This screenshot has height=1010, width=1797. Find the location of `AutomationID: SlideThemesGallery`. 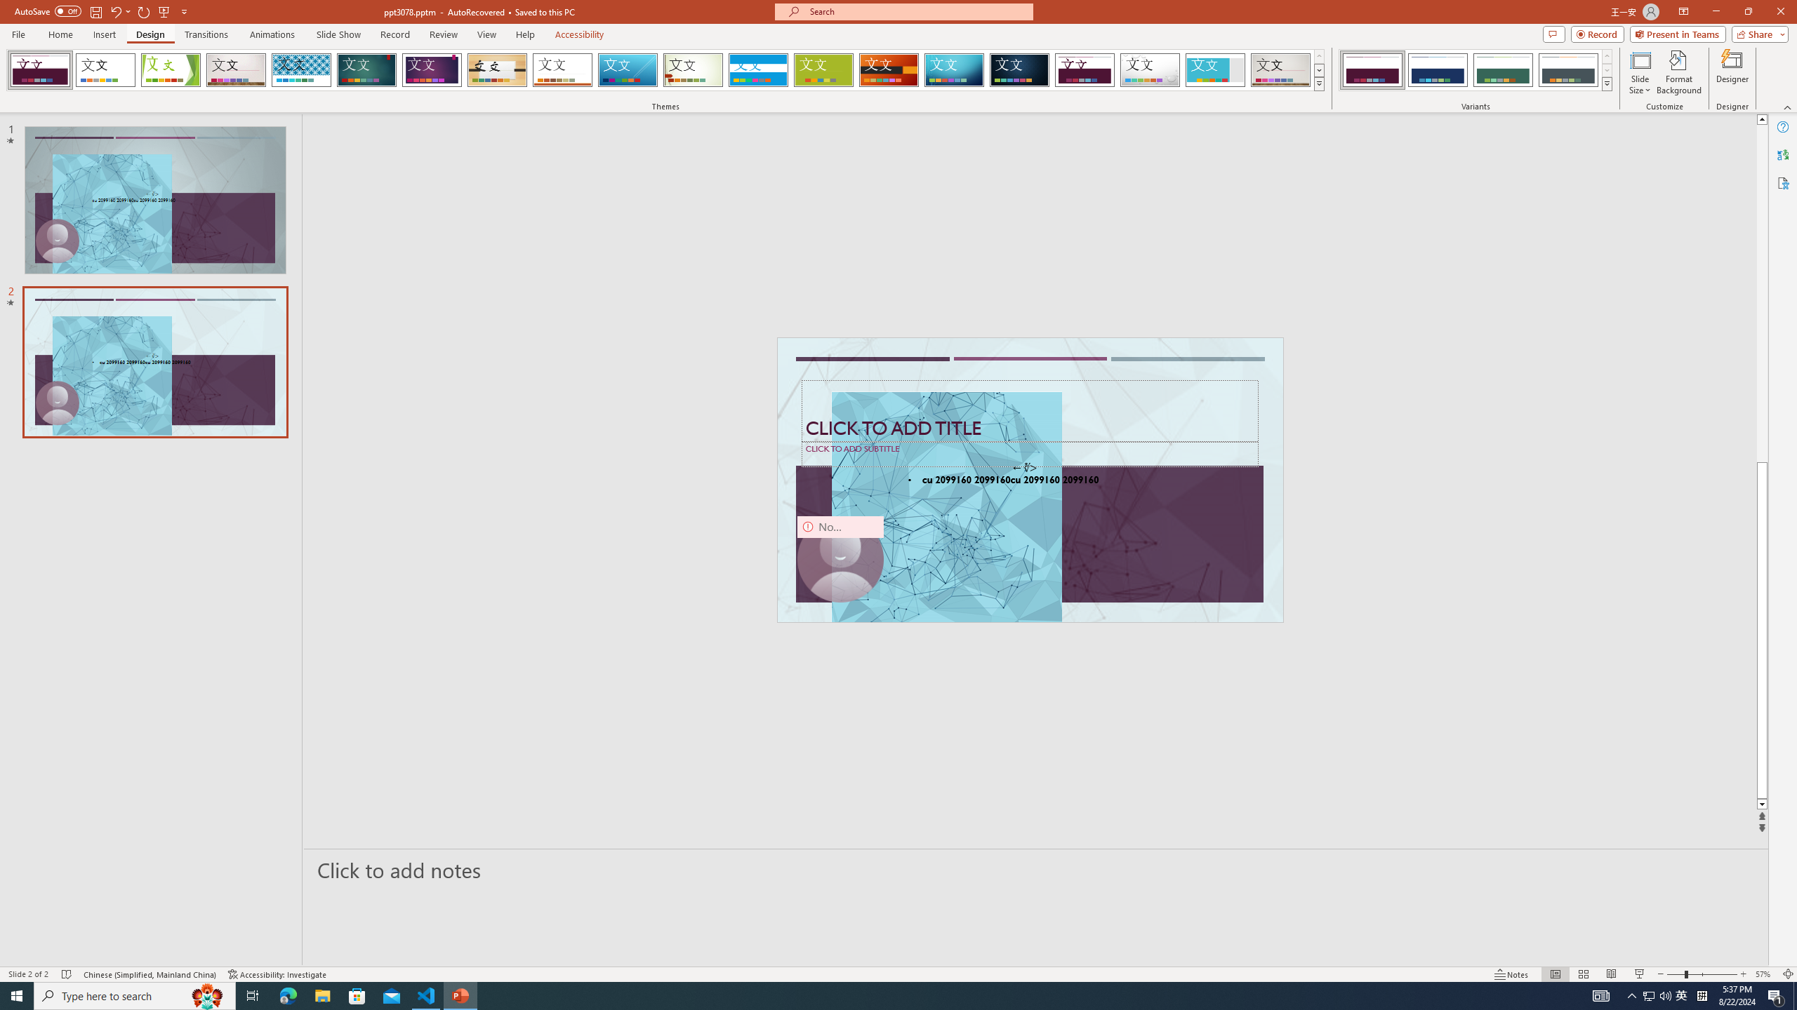

AutomationID: SlideThemesGallery is located at coordinates (665, 70).